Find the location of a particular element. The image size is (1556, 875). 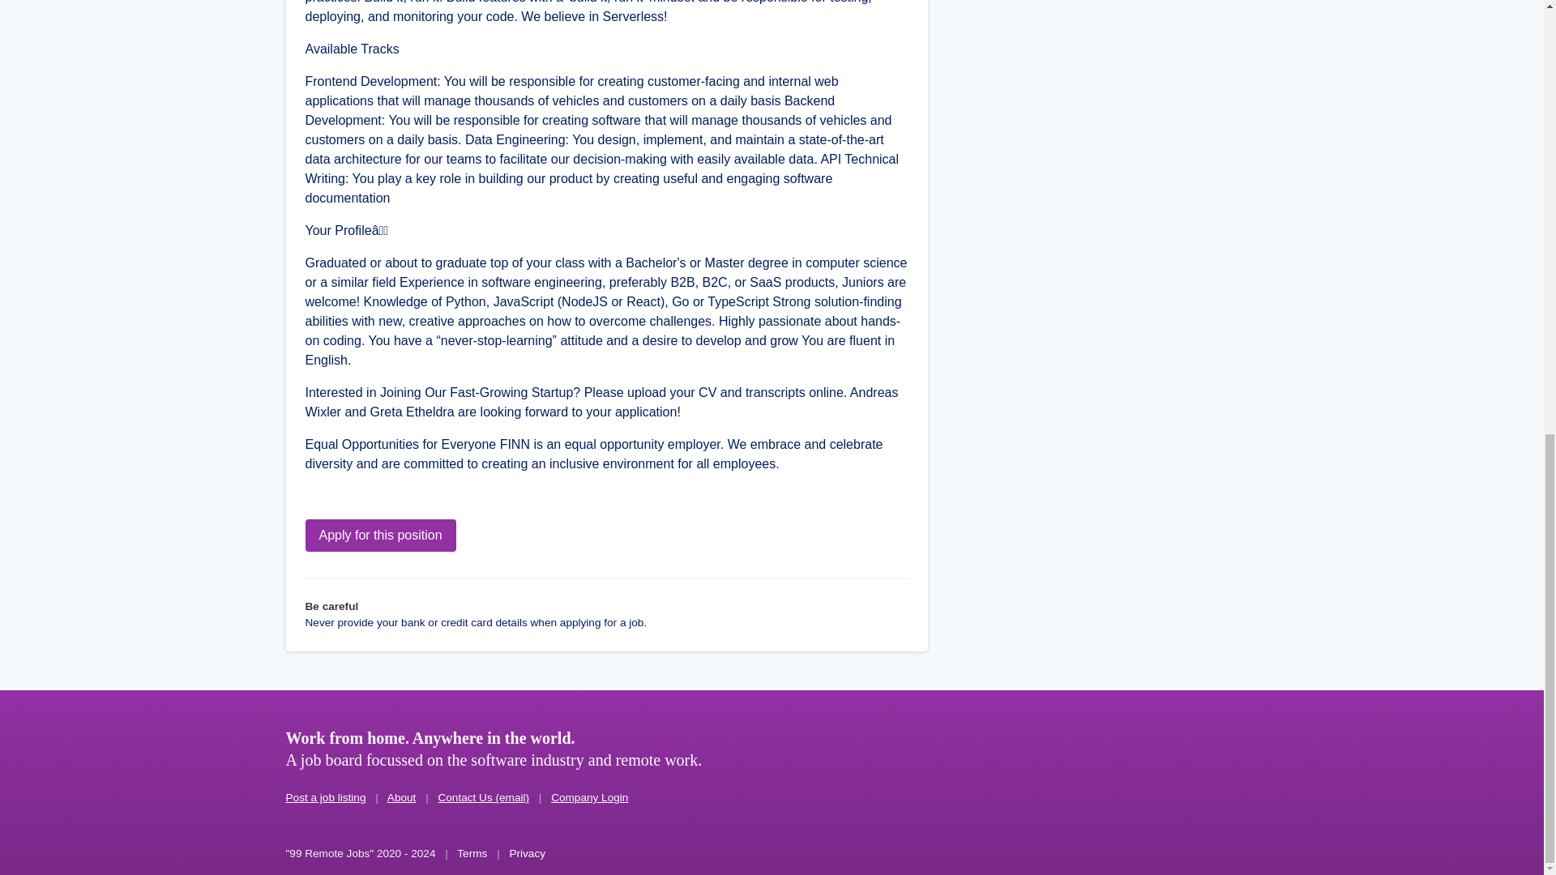

Post a job listing is located at coordinates (325, 797).